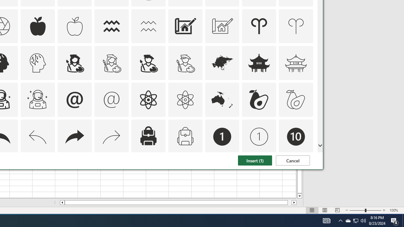  I want to click on AutomationID: Icons_Badge7, so click(112, 173).